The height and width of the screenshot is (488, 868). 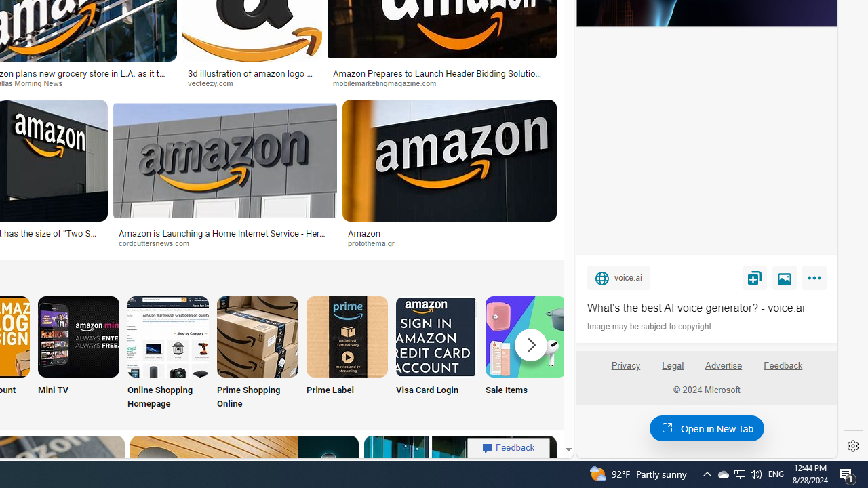 What do you see at coordinates (526, 354) in the screenshot?
I see `Amazon Sale Items Sale Items` at bounding box center [526, 354].